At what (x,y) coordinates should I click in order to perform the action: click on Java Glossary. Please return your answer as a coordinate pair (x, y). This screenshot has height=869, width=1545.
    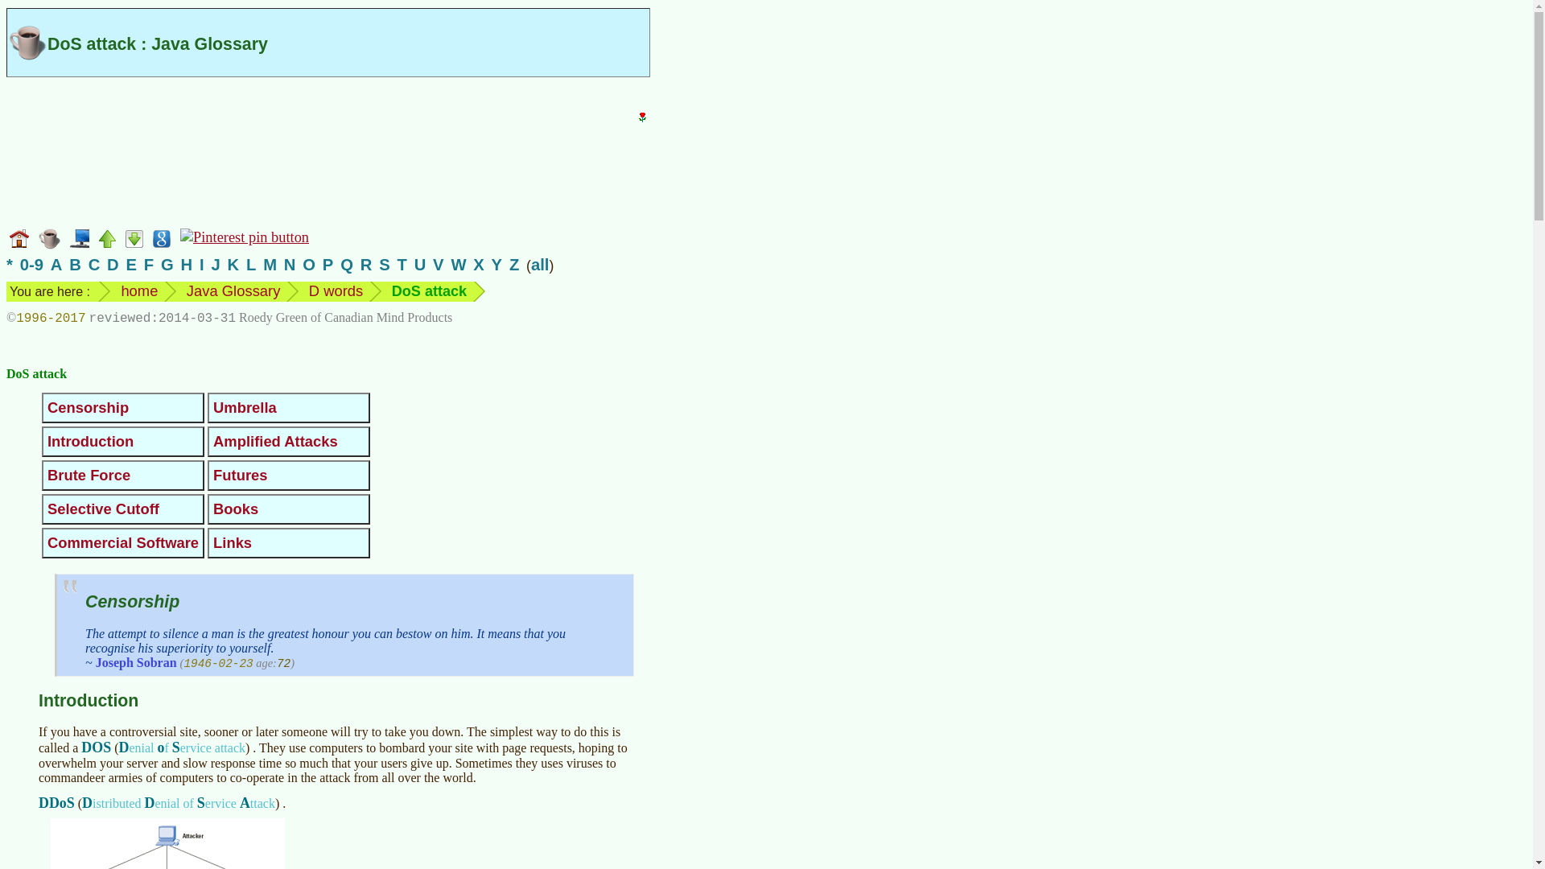
    Looking at the image, I should click on (233, 290).